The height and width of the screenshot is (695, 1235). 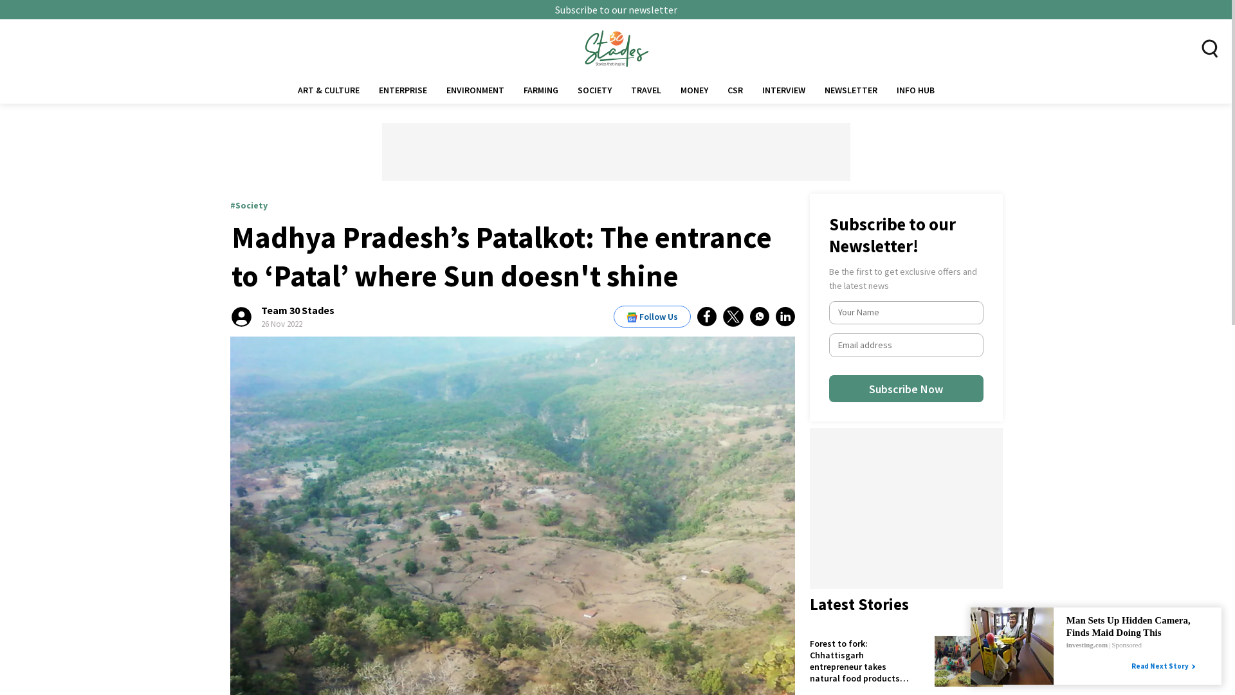 What do you see at coordinates (298, 310) in the screenshot?
I see `Team 30 Stades` at bounding box center [298, 310].